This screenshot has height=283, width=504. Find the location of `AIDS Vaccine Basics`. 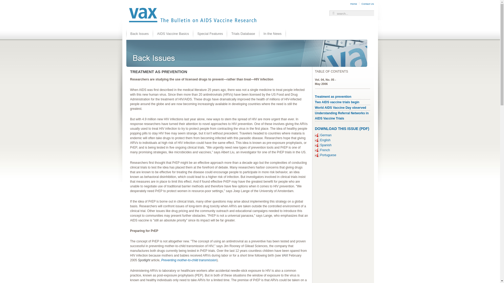

AIDS Vaccine Basics is located at coordinates (173, 34).